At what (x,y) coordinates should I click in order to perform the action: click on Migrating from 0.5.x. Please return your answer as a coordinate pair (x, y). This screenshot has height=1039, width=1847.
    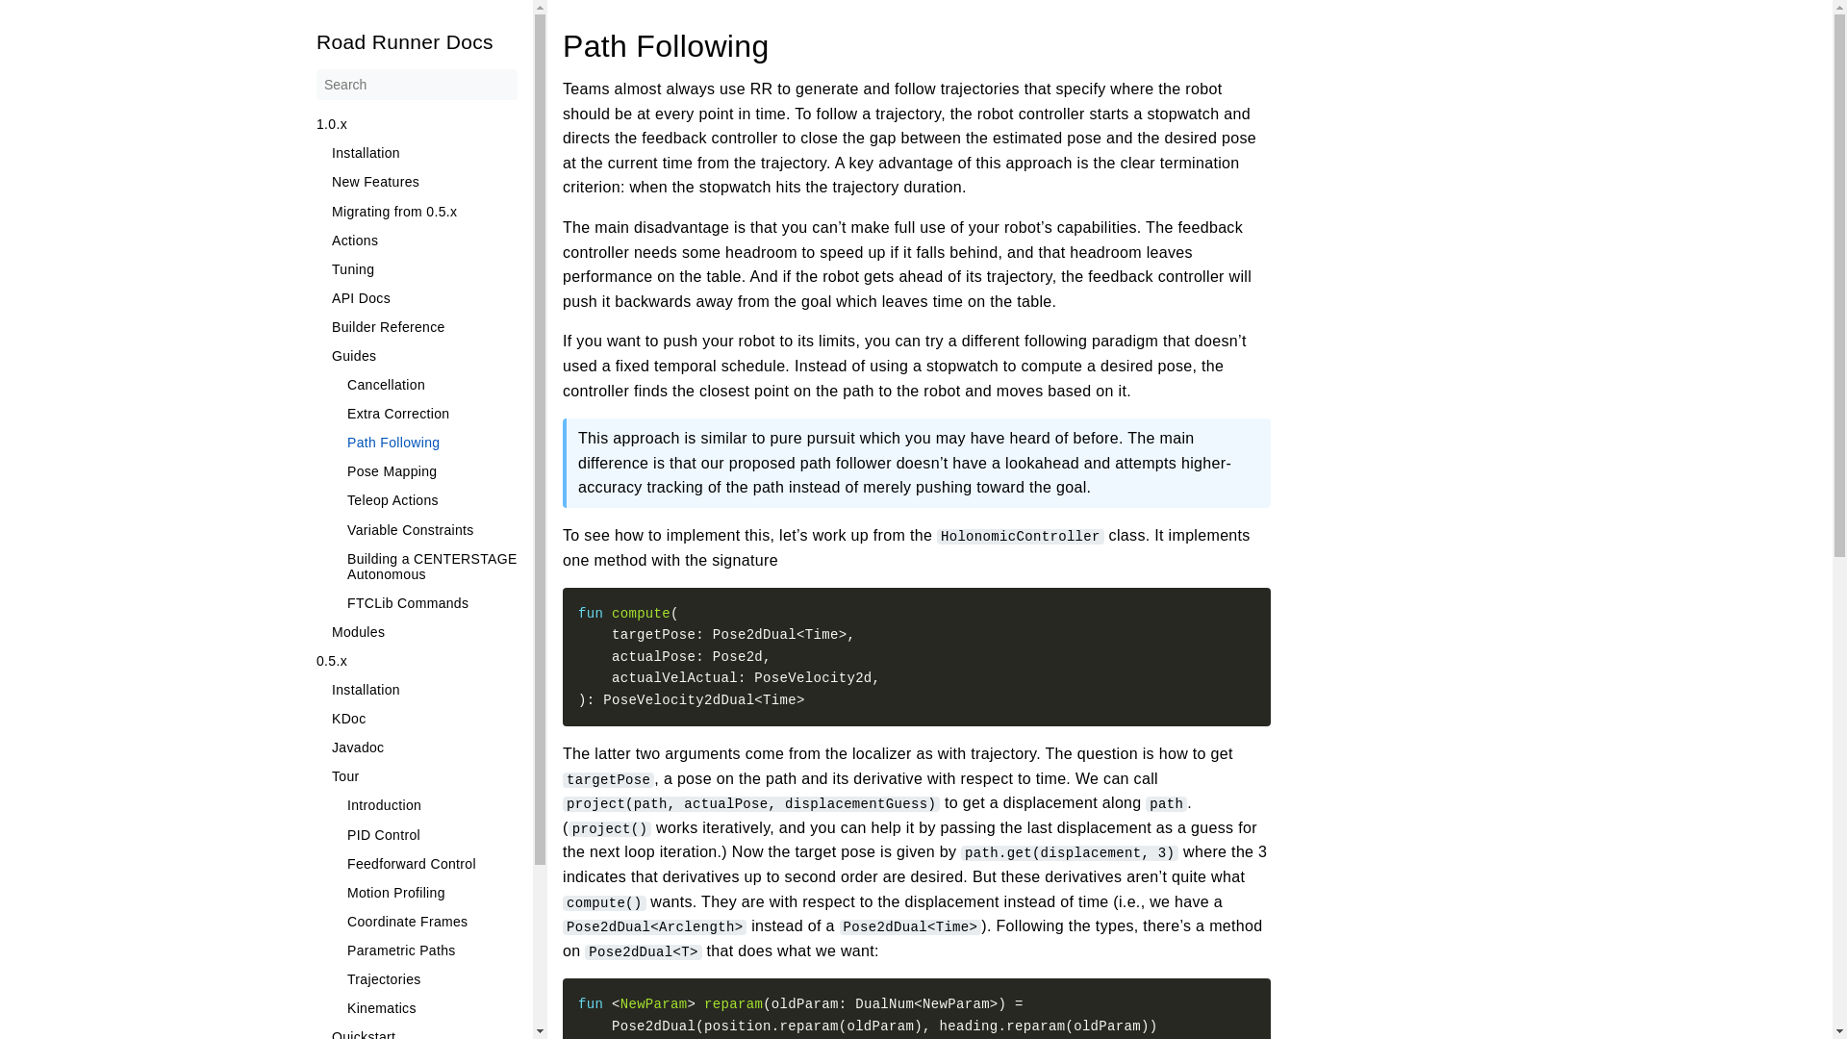
    Looking at the image, I should click on (423, 211).